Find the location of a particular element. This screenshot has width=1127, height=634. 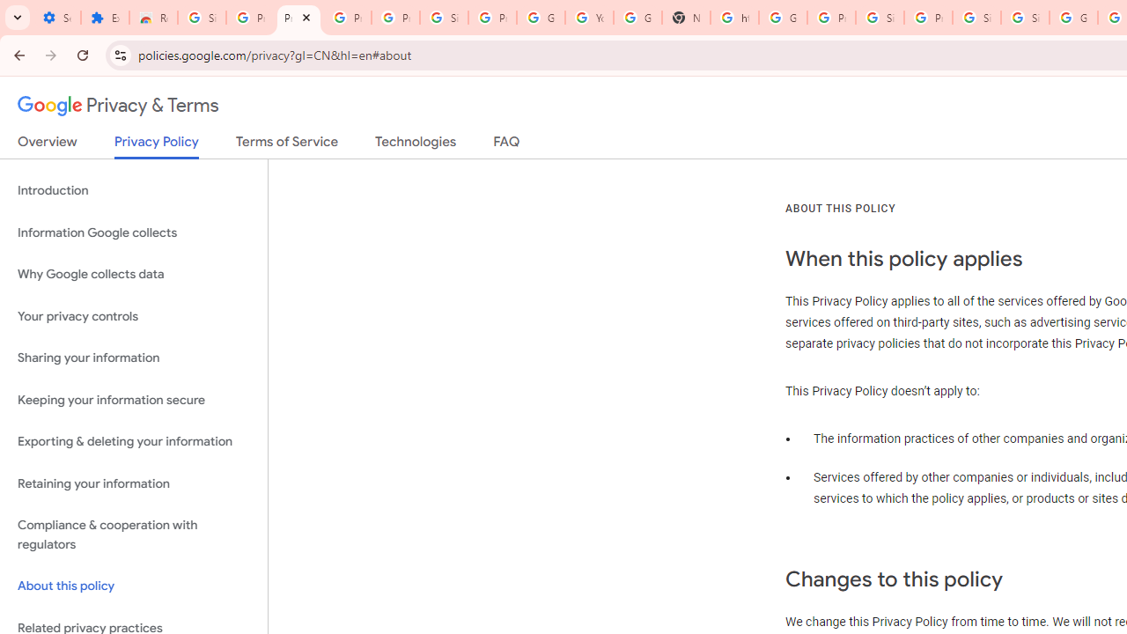

Retaining your information is located at coordinates (134, 483).